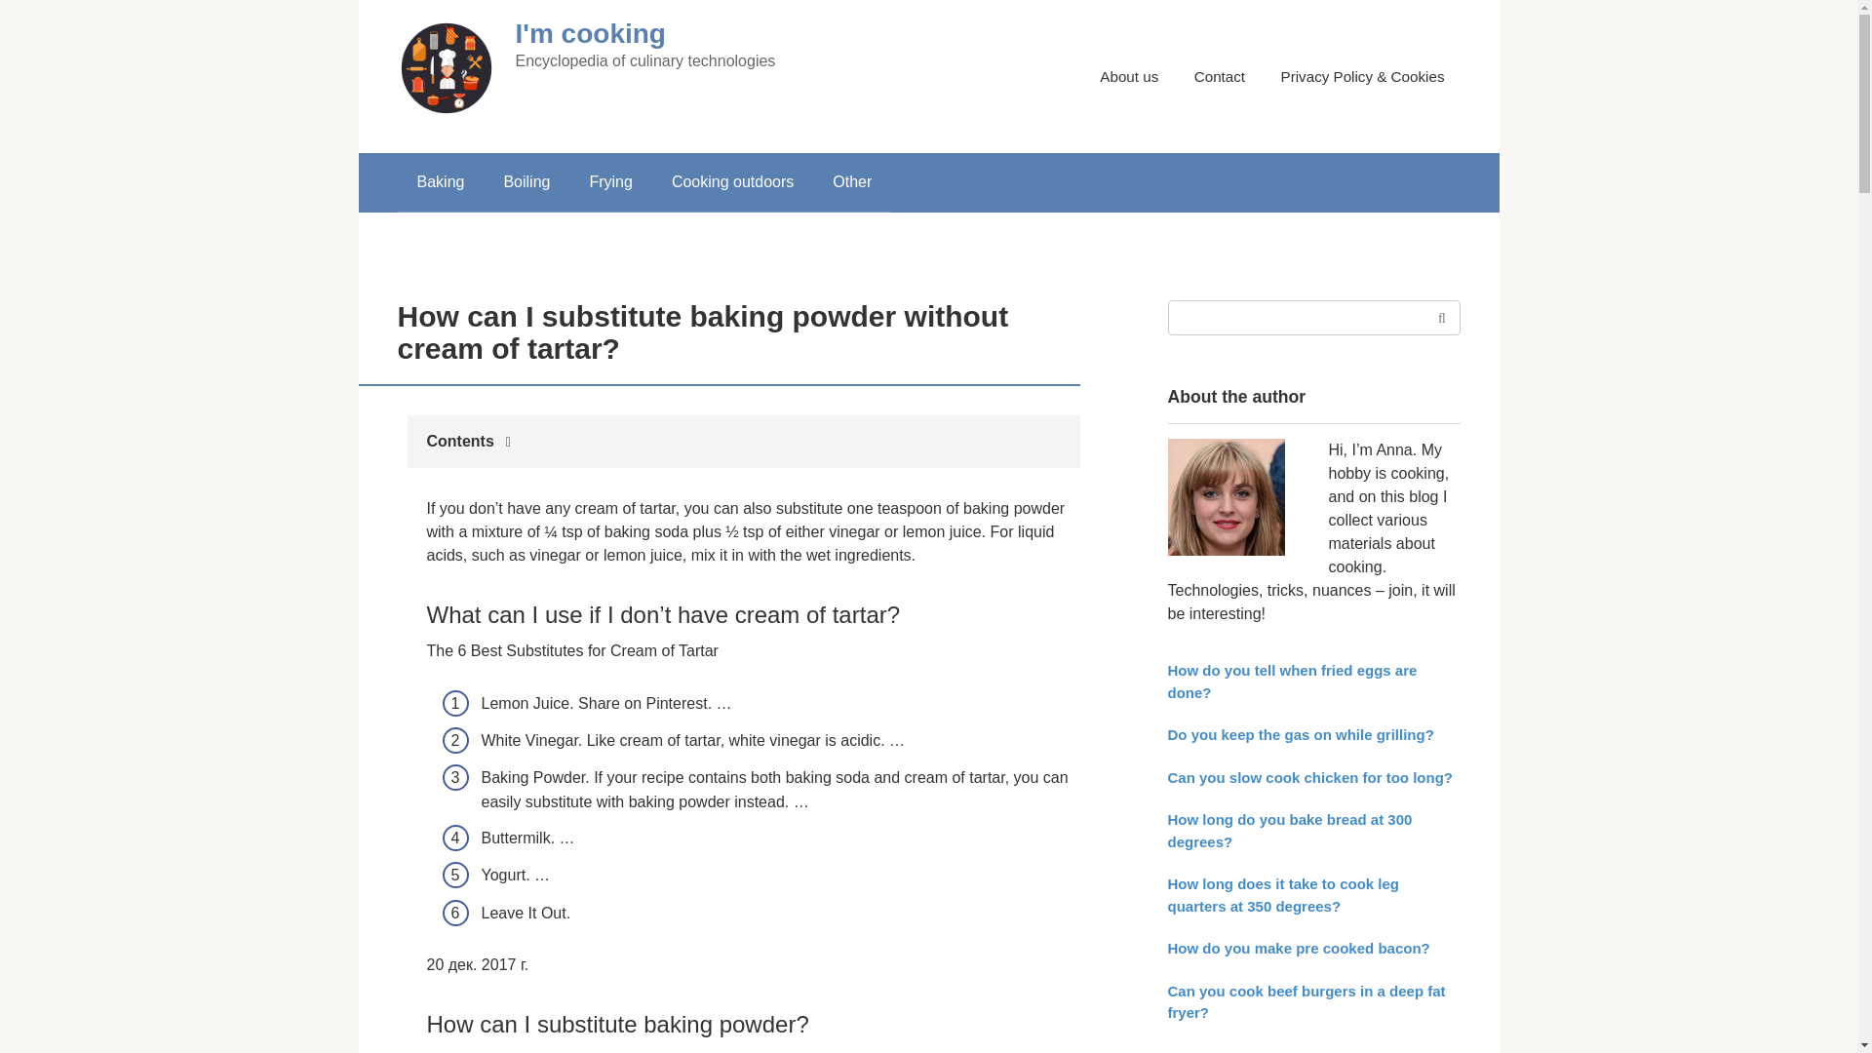 This screenshot has height=1053, width=1872. What do you see at coordinates (441, 181) in the screenshot?
I see `Baking` at bounding box center [441, 181].